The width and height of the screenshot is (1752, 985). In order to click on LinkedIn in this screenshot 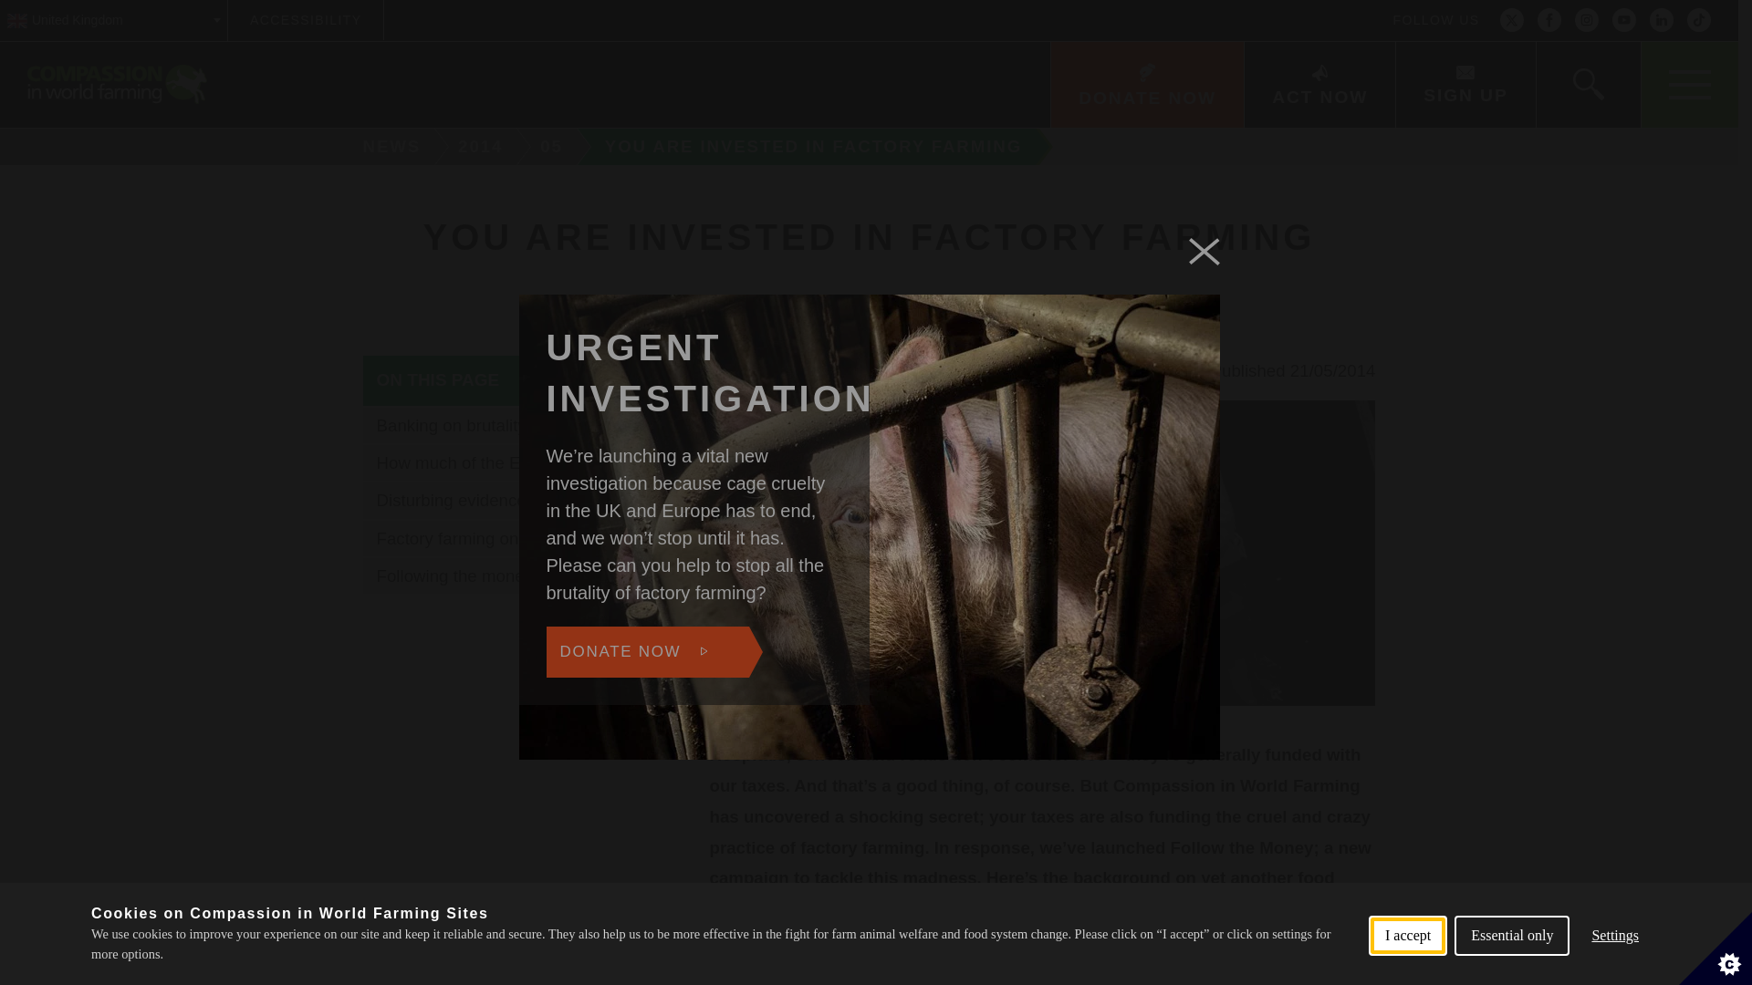, I will do `click(1661, 20)`.